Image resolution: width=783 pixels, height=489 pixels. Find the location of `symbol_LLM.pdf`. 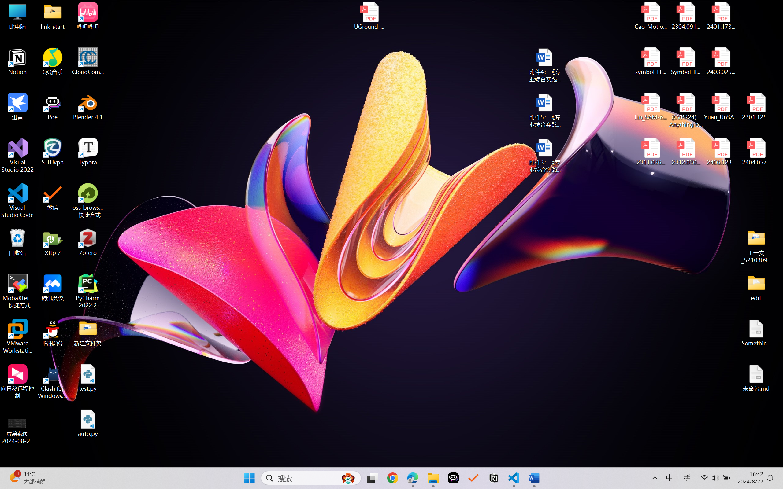

symbol_LLM.pdf is located at coordinates (651, 61).